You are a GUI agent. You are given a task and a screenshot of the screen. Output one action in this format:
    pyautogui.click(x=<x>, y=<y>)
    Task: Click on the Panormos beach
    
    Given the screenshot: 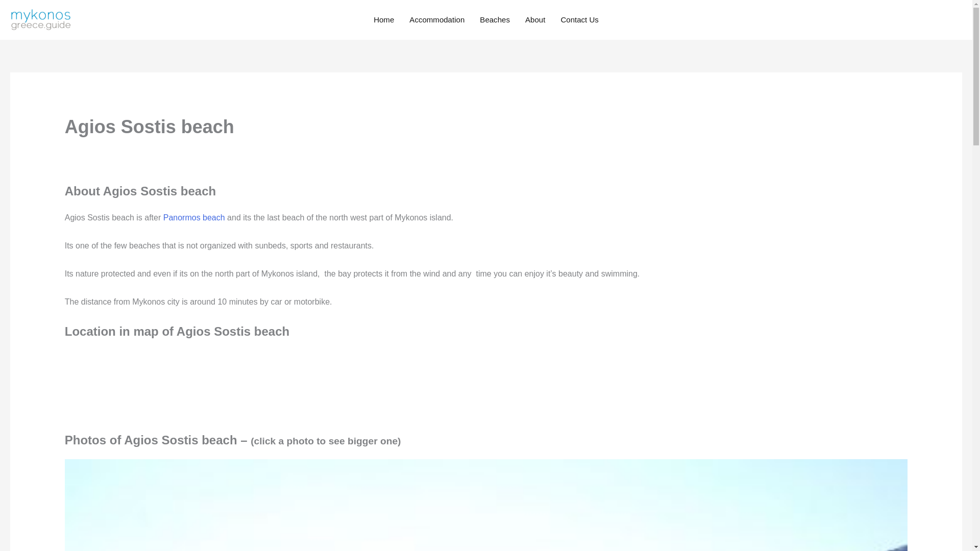 What is the action you would take?
    pyautogui.click(x=194, y=217)
    